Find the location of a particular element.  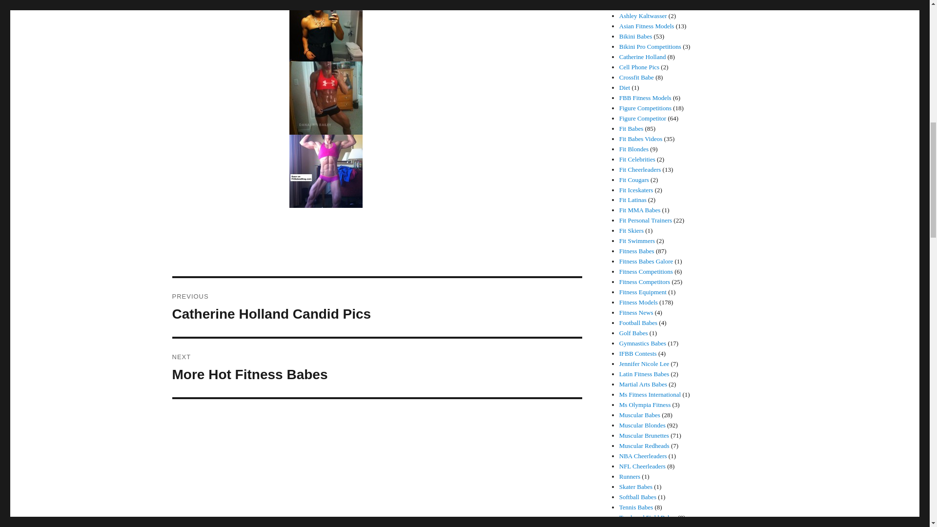

Fit MMA Babes is located at coordinates (645, 107).